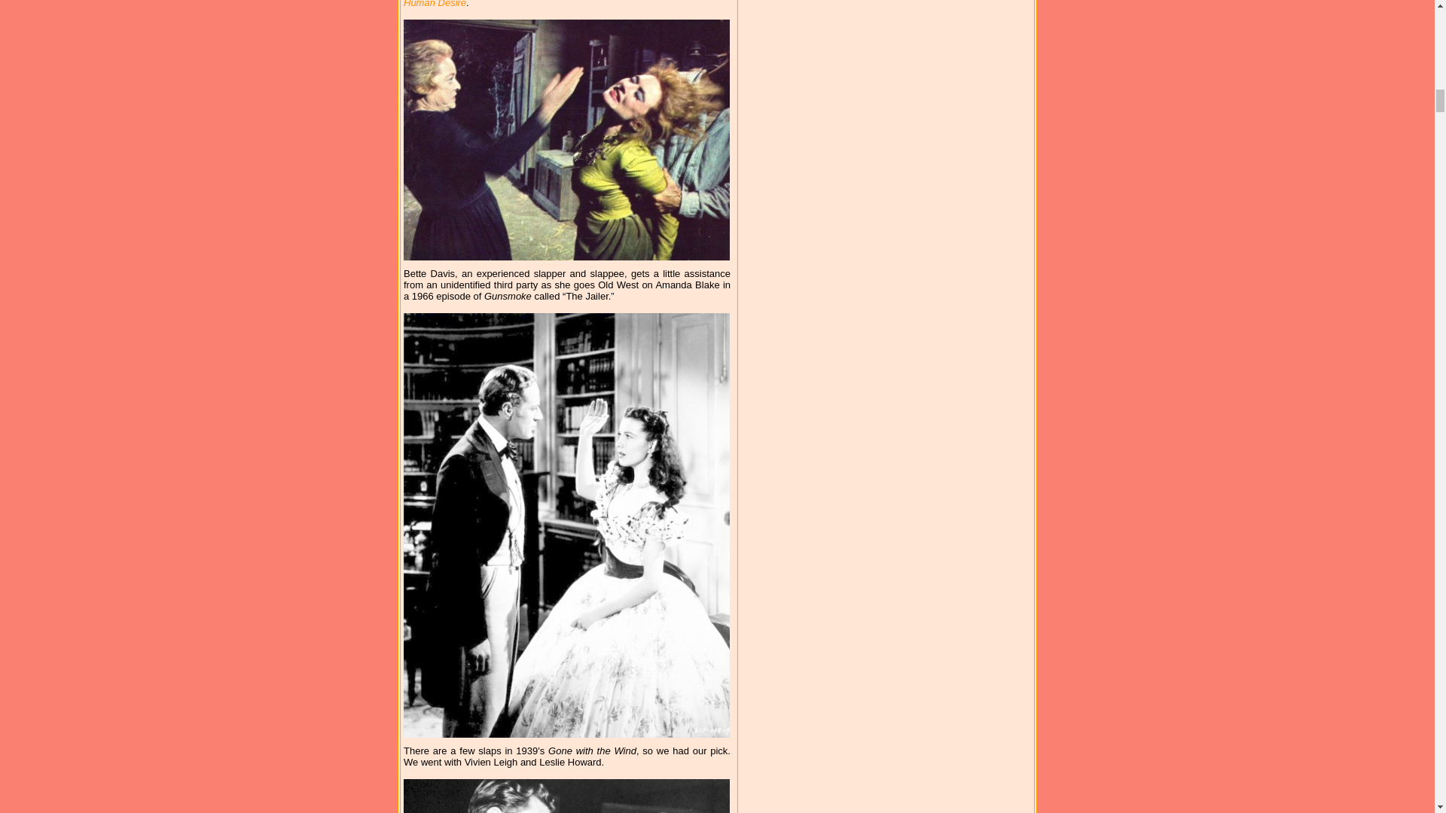 The image size is (1446, 813). What do you see at coordinates (434, 4) in the screenshot?
I see `Human Desire` at bounding box center [434, 4].